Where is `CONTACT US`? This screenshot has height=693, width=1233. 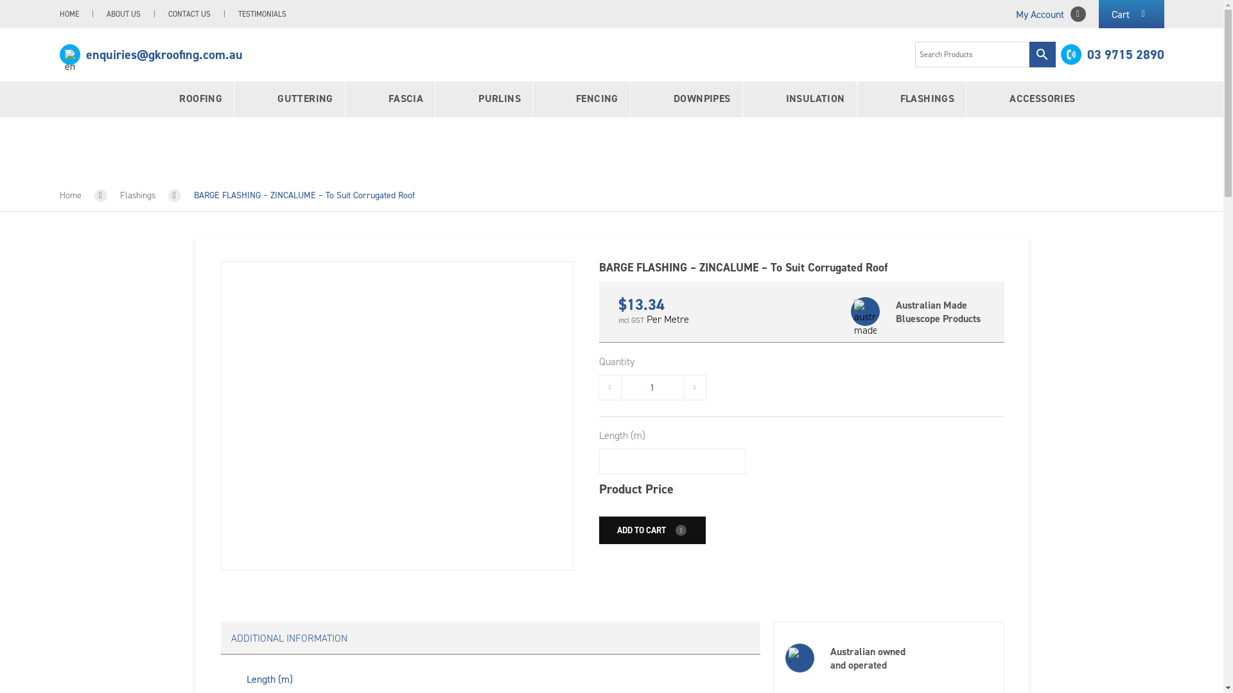
CONTACT US is located at coordinates (189, 14).